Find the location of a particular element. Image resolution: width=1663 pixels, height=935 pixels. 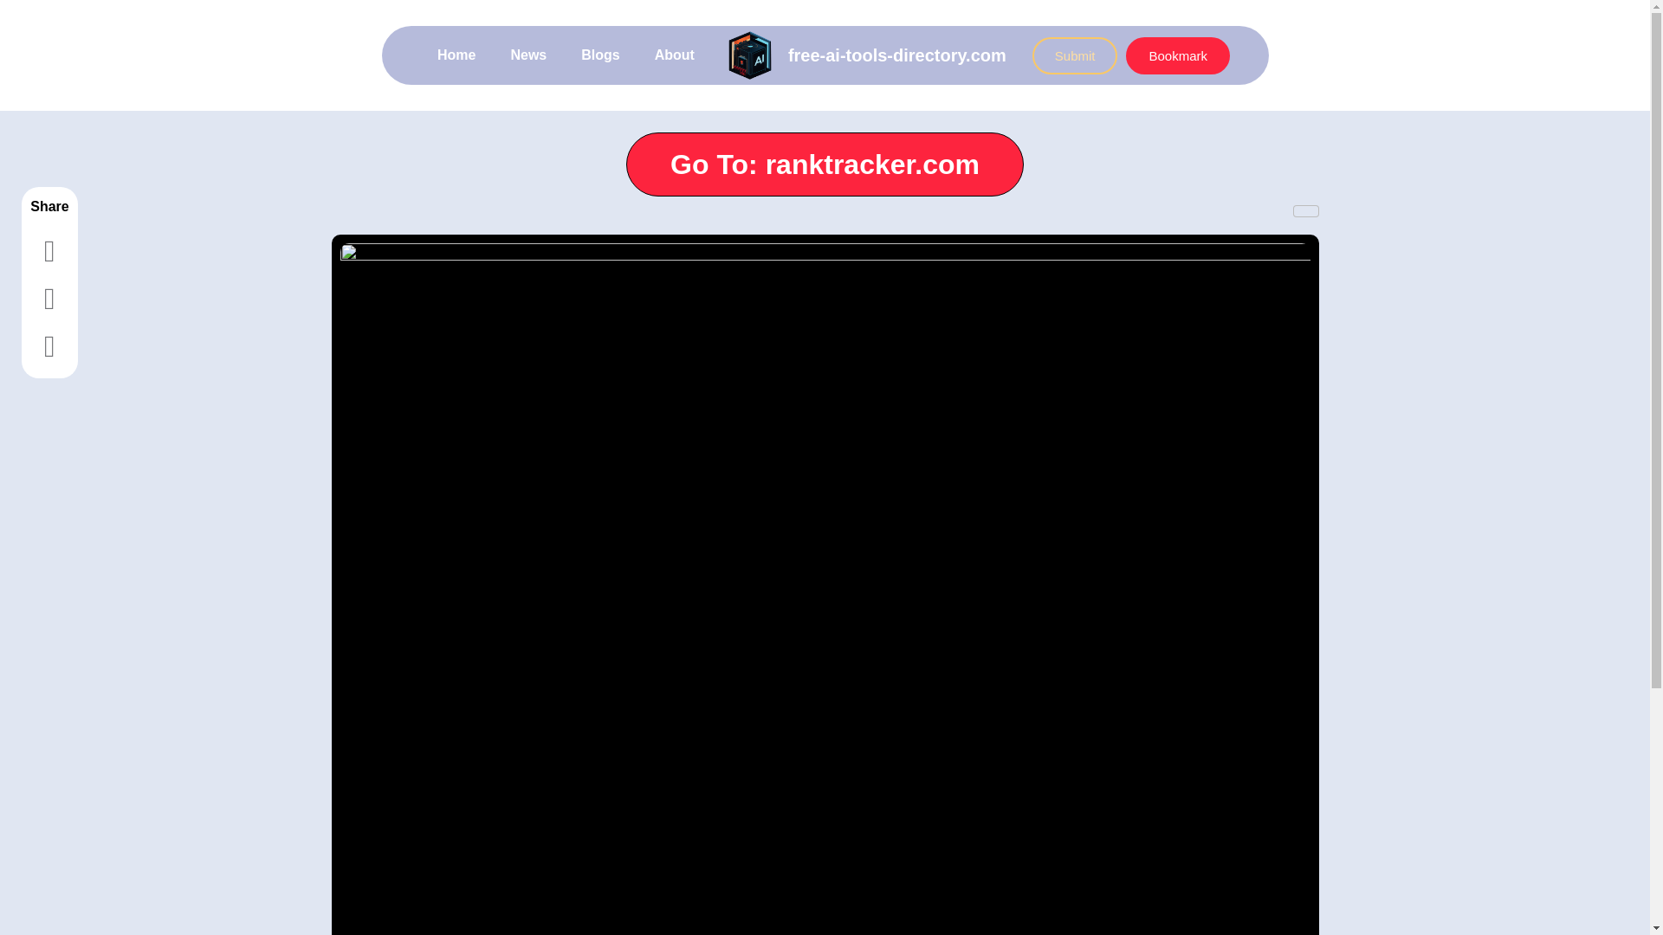

About is located at coordinates (674, 55).